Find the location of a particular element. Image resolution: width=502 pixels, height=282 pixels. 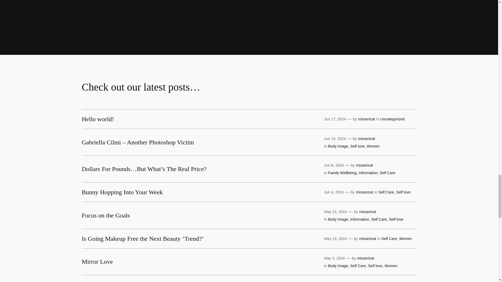

Hello world! is located at coordinates (98, 119).